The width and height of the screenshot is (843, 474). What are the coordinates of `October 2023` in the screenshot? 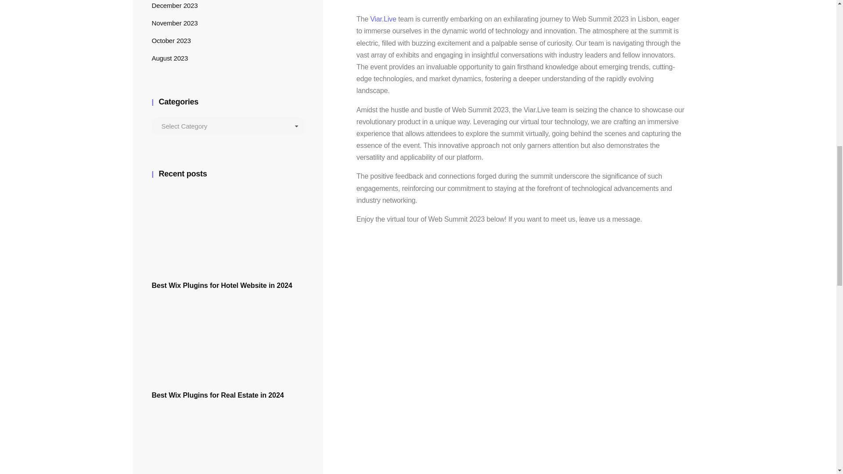 It's located at (171, 40).